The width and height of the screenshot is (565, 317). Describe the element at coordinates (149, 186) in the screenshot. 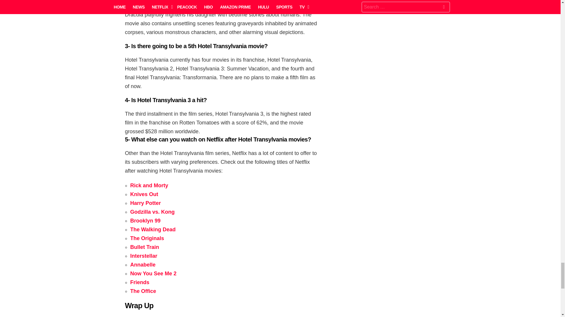

I see `Rick and Morty` at that location.